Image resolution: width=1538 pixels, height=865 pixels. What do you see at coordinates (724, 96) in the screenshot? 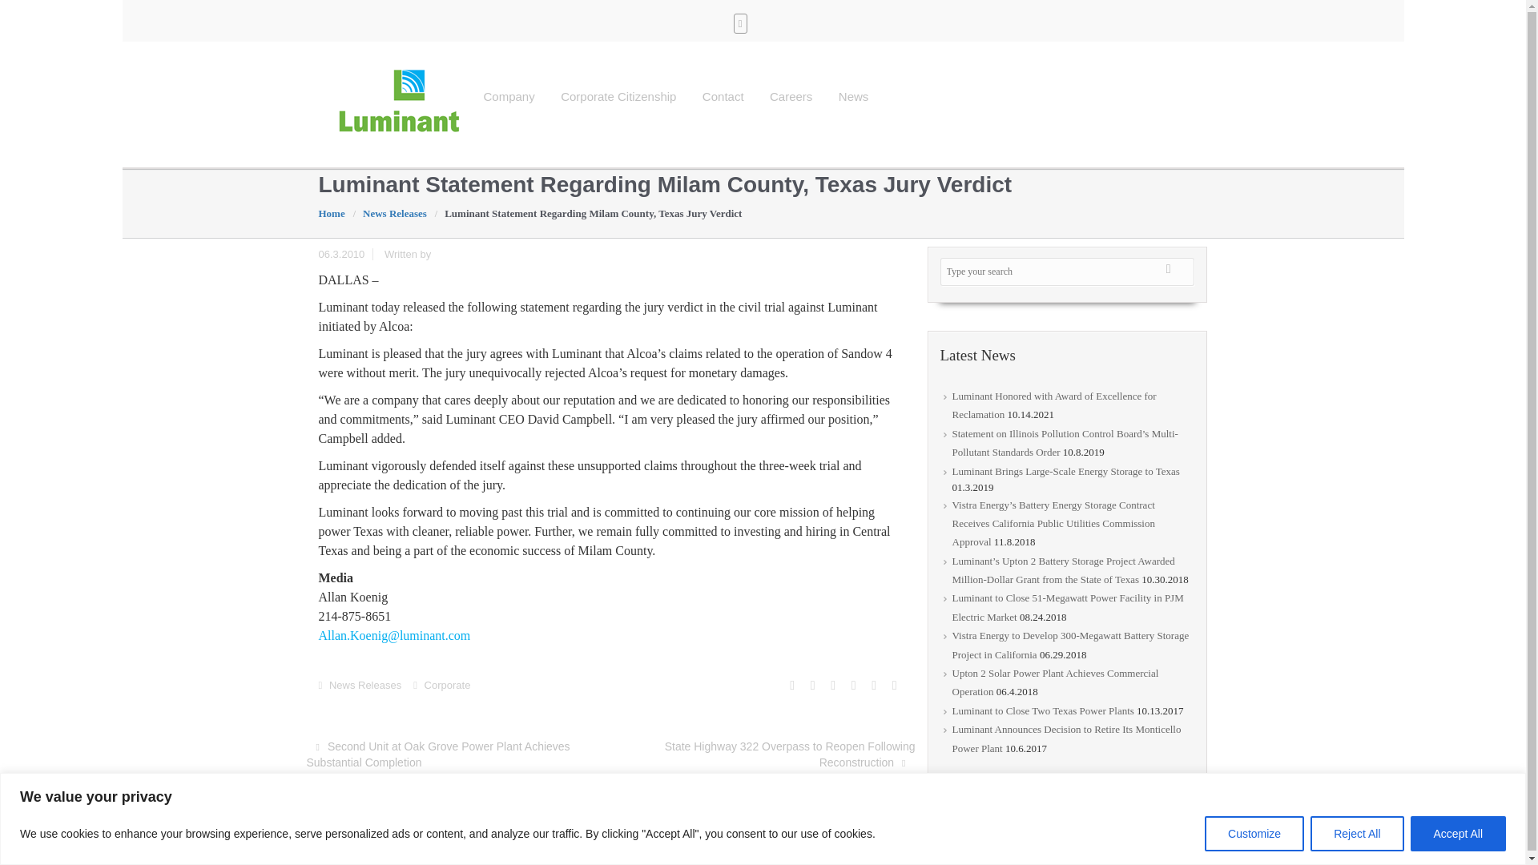
I see `Contact` at bounding box center [724, 96].